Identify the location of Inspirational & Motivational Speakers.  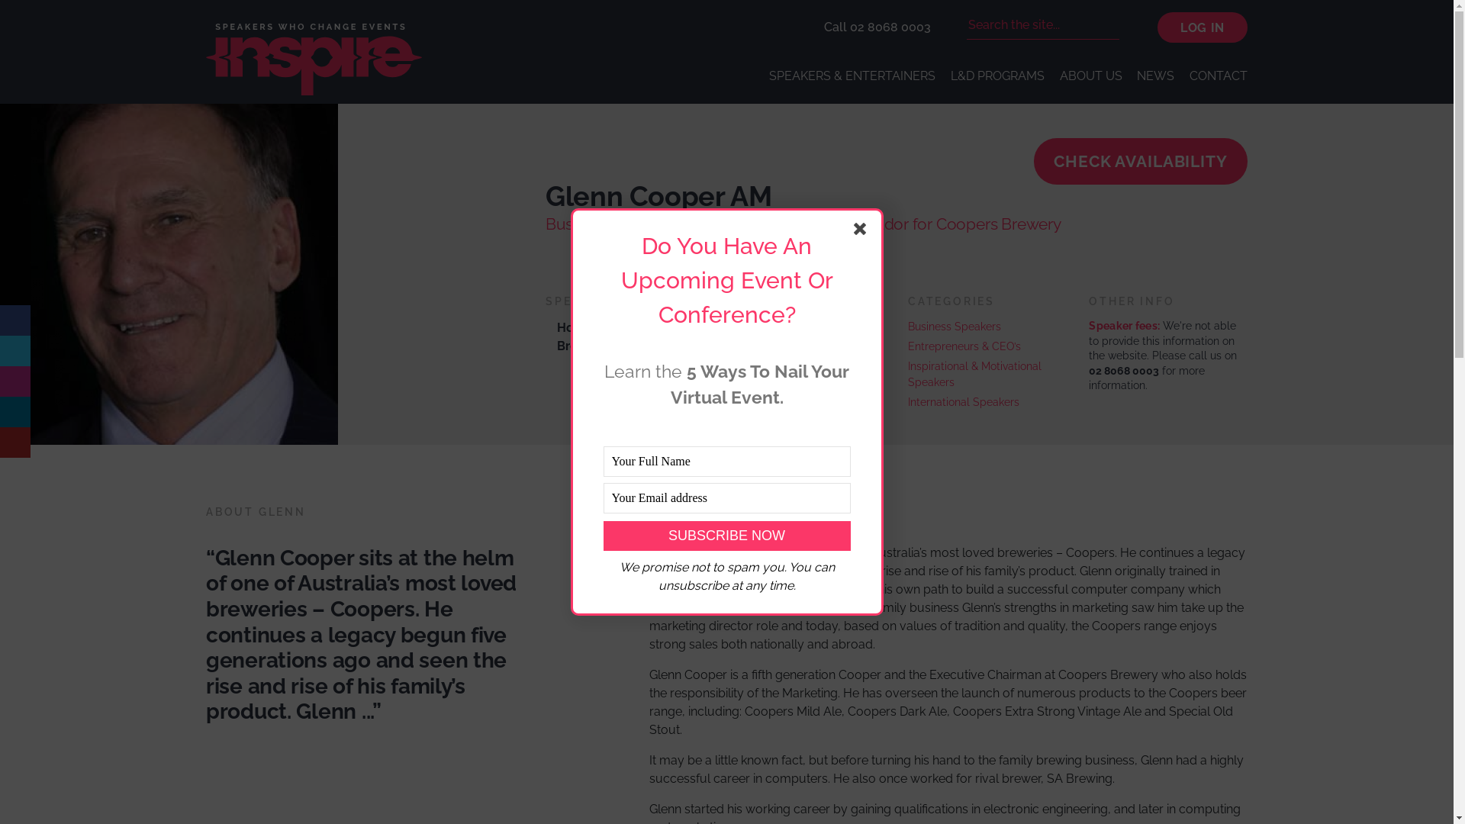
(975, 374).